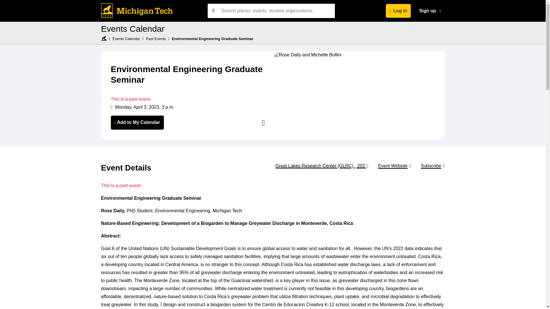 This screenshot has height=309, width=550. What do you see at coordinates (132, 29) in the screenshot?
I see `Events Calendar` at bounding box center [132, 29].